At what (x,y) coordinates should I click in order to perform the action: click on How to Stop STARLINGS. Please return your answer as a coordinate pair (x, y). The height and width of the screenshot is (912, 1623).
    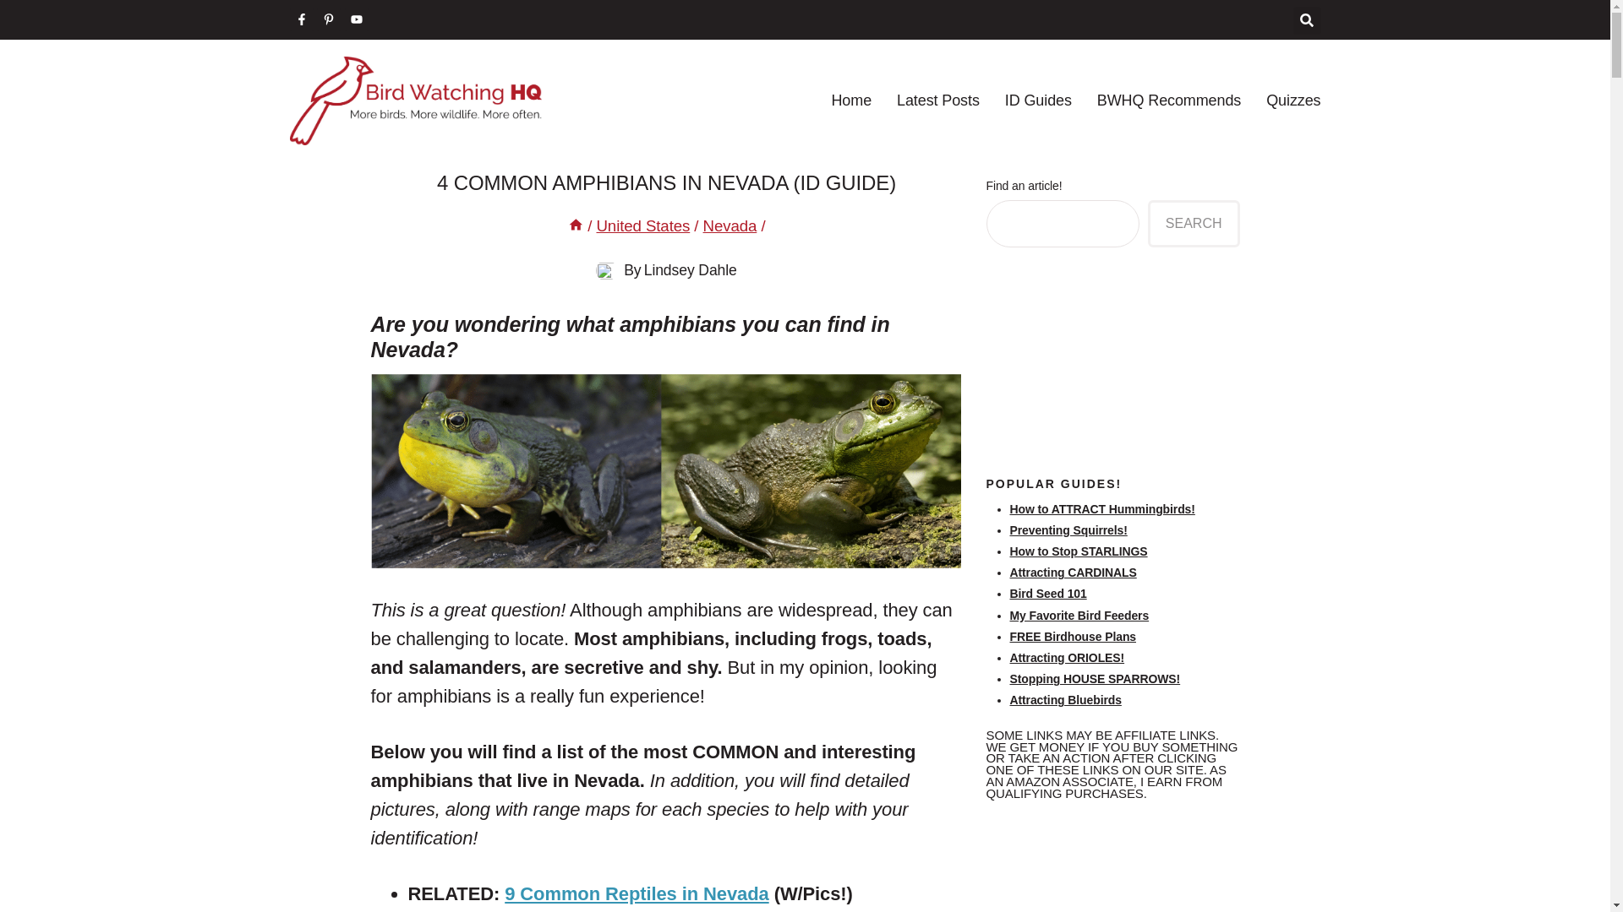
    Looking at the image, I should click on (1079, 551).